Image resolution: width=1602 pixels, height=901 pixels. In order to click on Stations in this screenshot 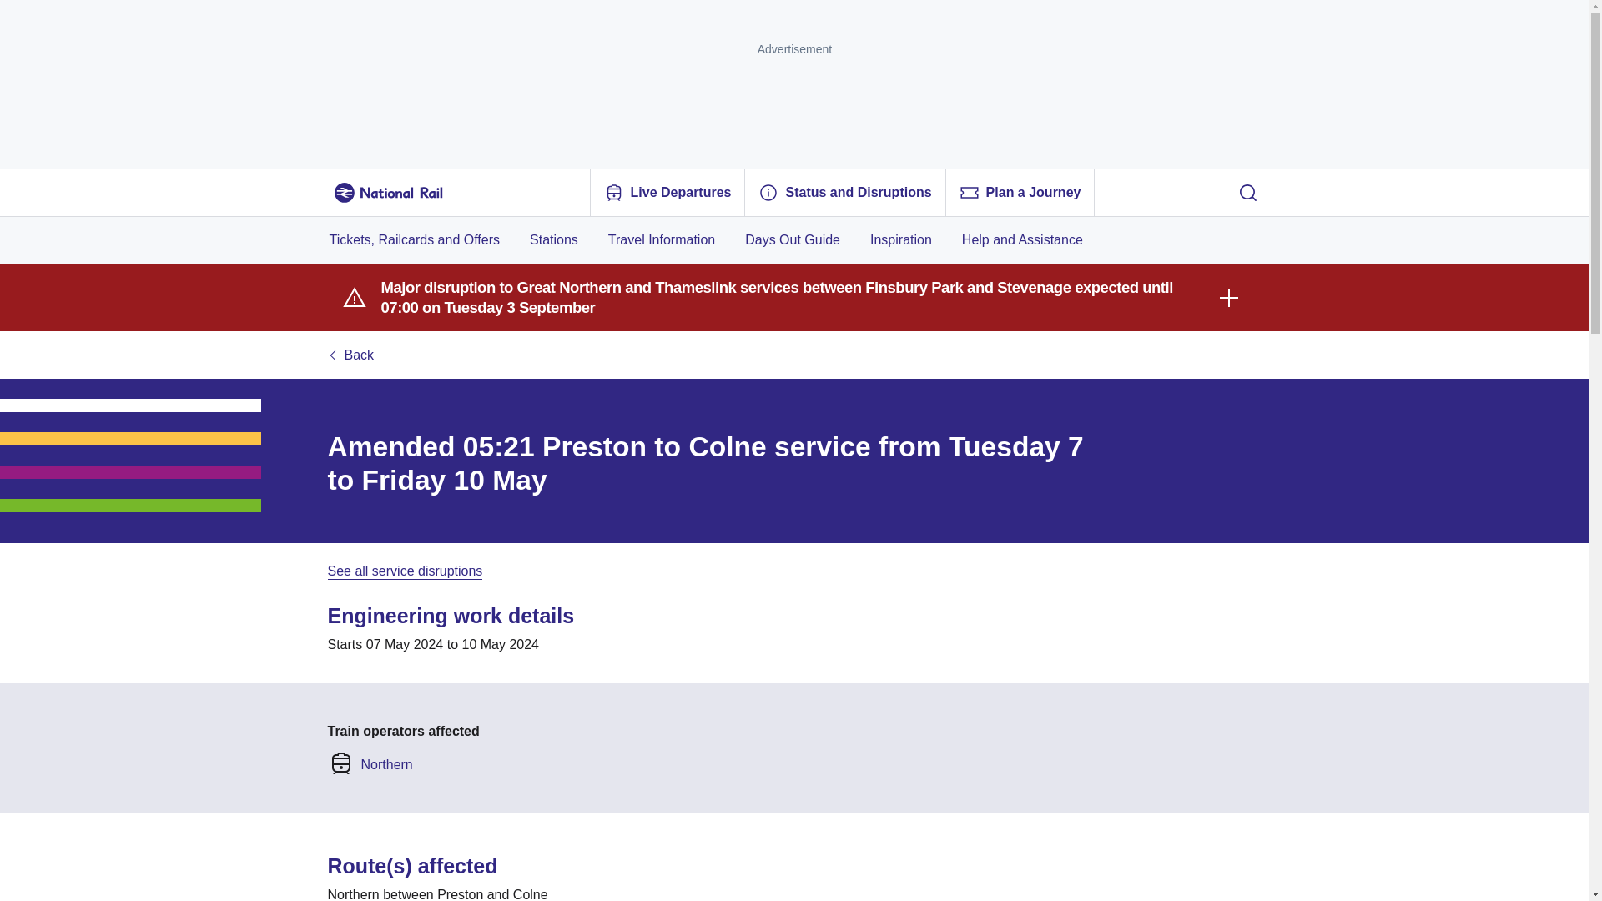, I will do `click(554, 240)`.